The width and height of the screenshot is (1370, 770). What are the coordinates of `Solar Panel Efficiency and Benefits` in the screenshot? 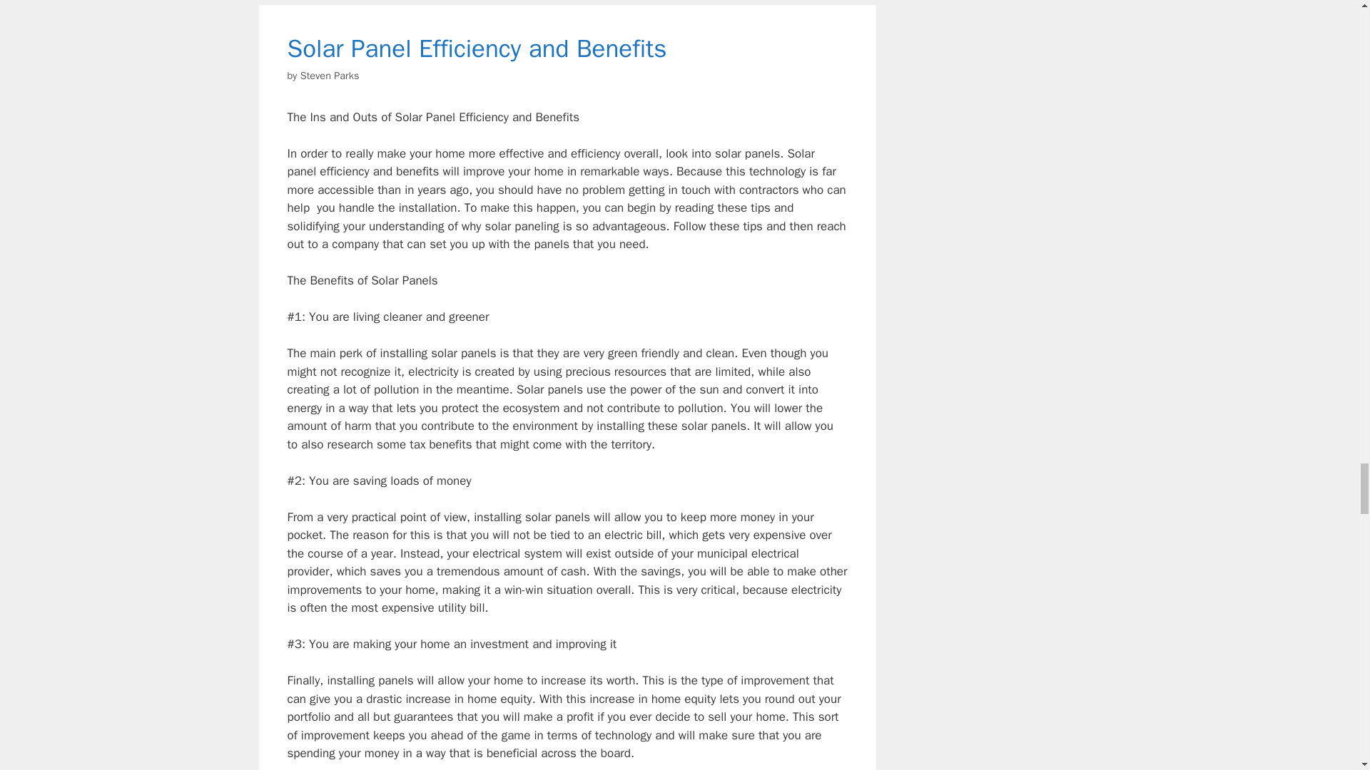 It's located at (476, 48).